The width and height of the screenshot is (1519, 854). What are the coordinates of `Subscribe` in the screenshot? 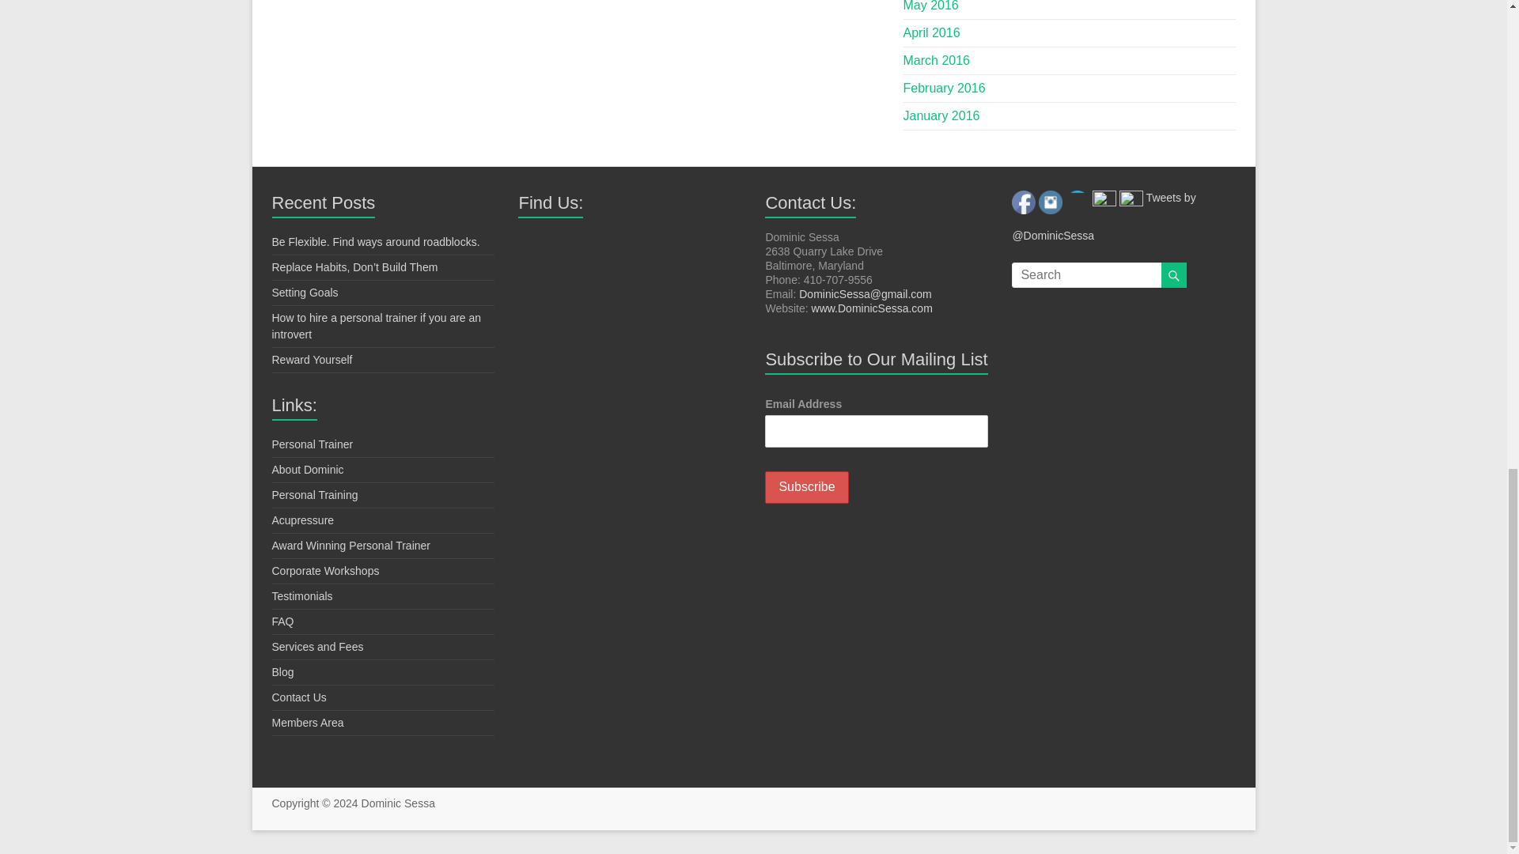 It's located at (806, 487).